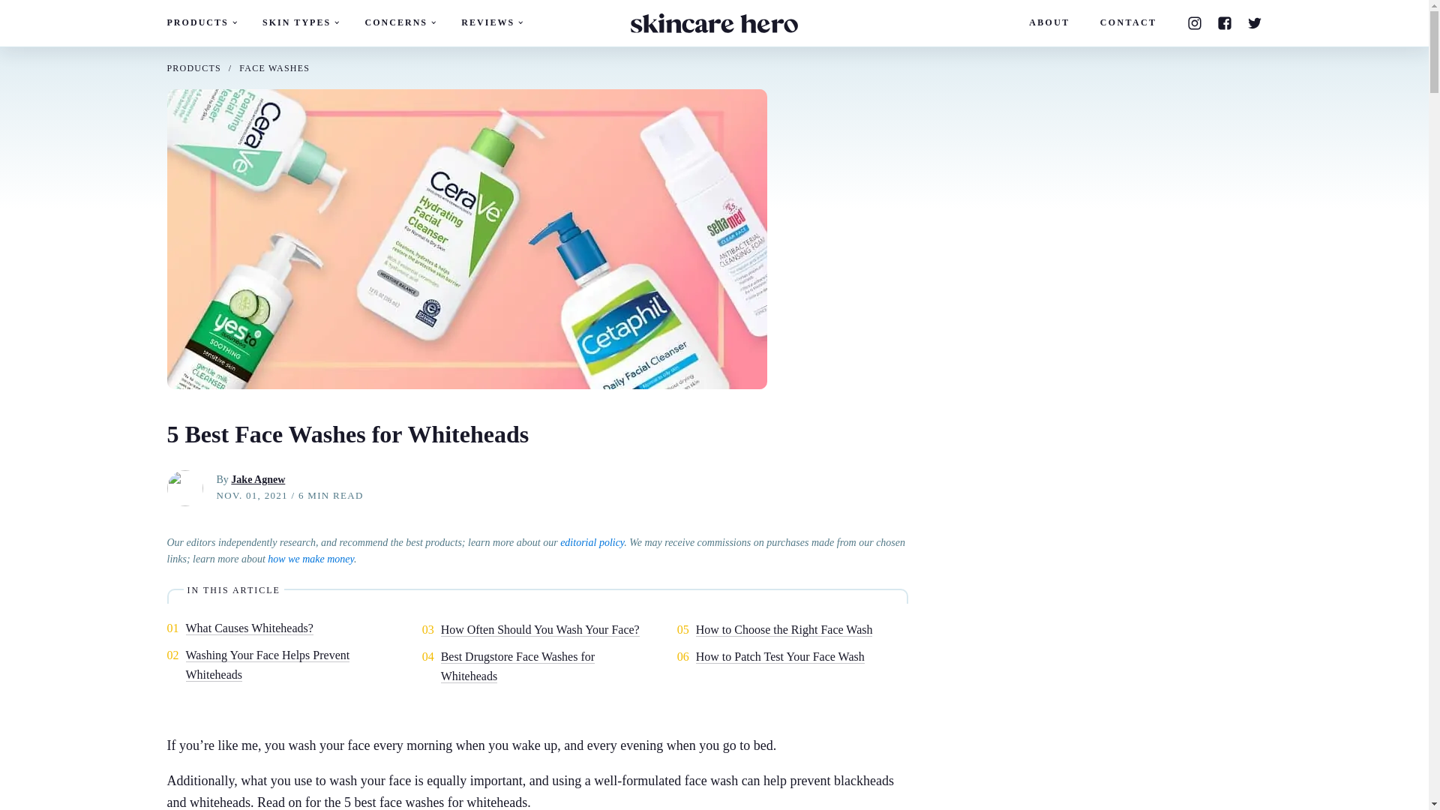 The width and height of the screenshot is (1440, 810). I want to click on CONCERNS, so click(399, 22).